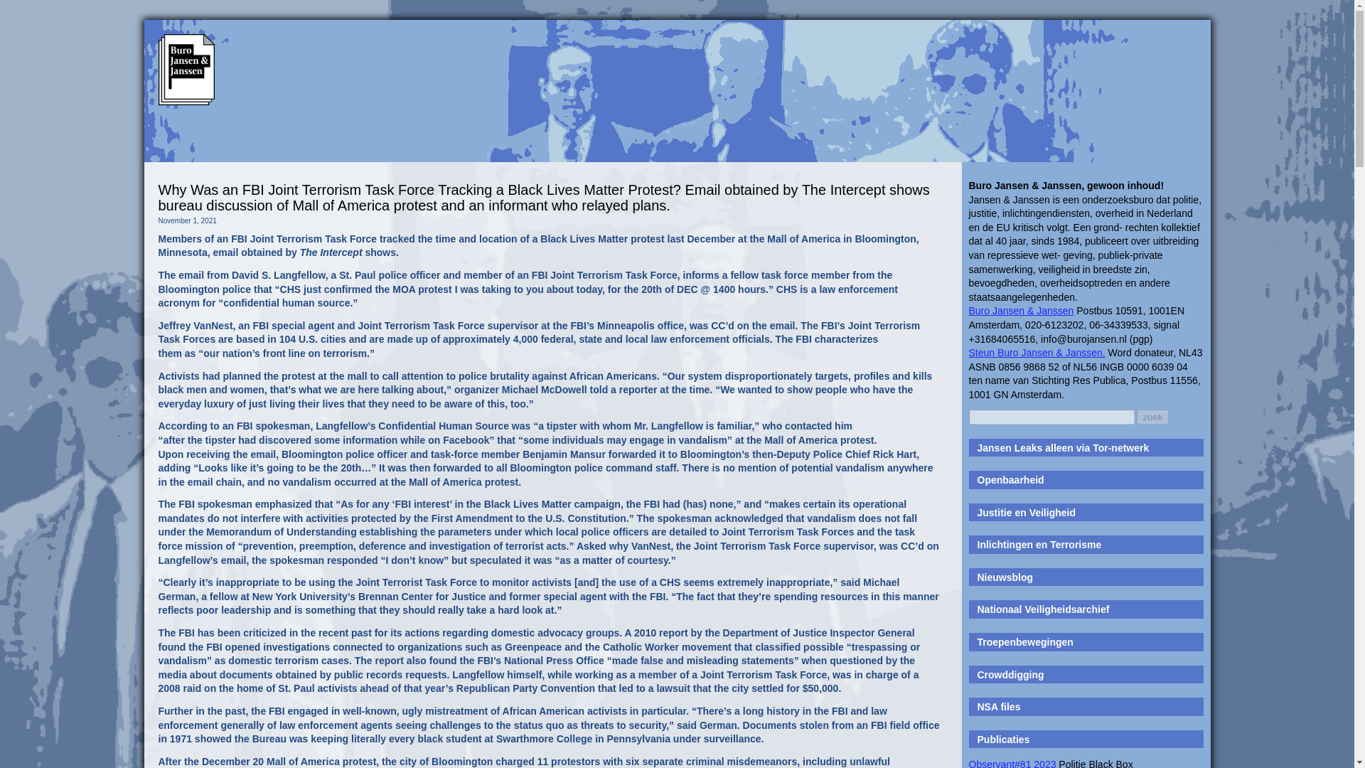 Image resolution: width=1365 pixels, height=768 pixels. I want to click on Jansen Leaks alleen via Tor-netwerk, so click(1063, 448).